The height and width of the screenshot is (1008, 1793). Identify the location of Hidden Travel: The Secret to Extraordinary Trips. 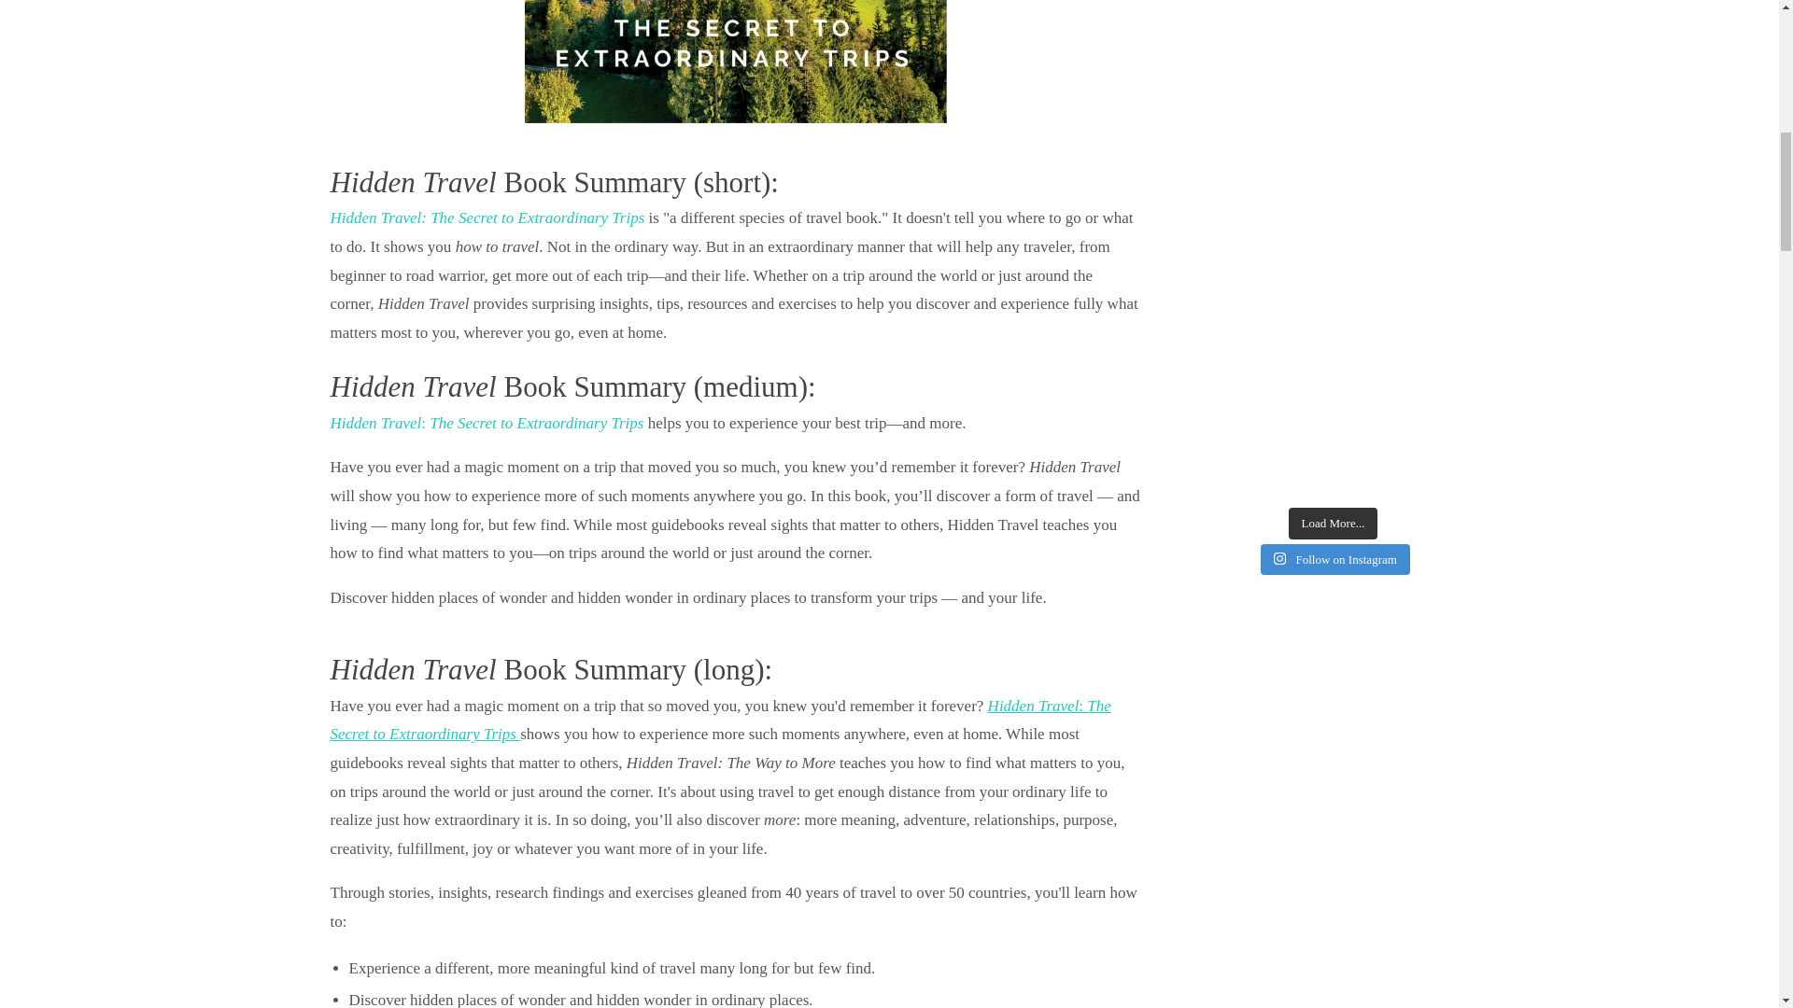
(487, 423).